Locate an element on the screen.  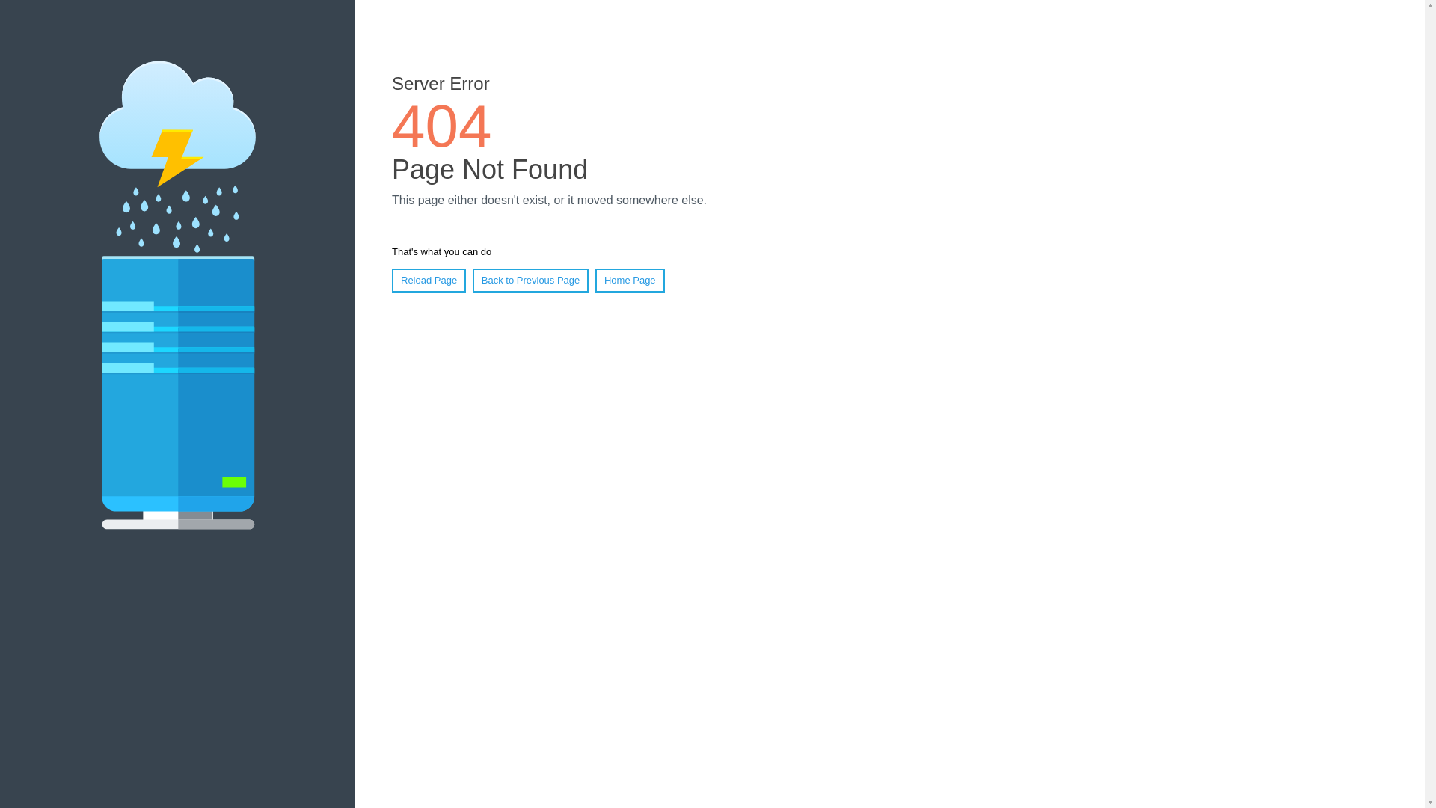
Reload Page is located at coordinates (429, 281).